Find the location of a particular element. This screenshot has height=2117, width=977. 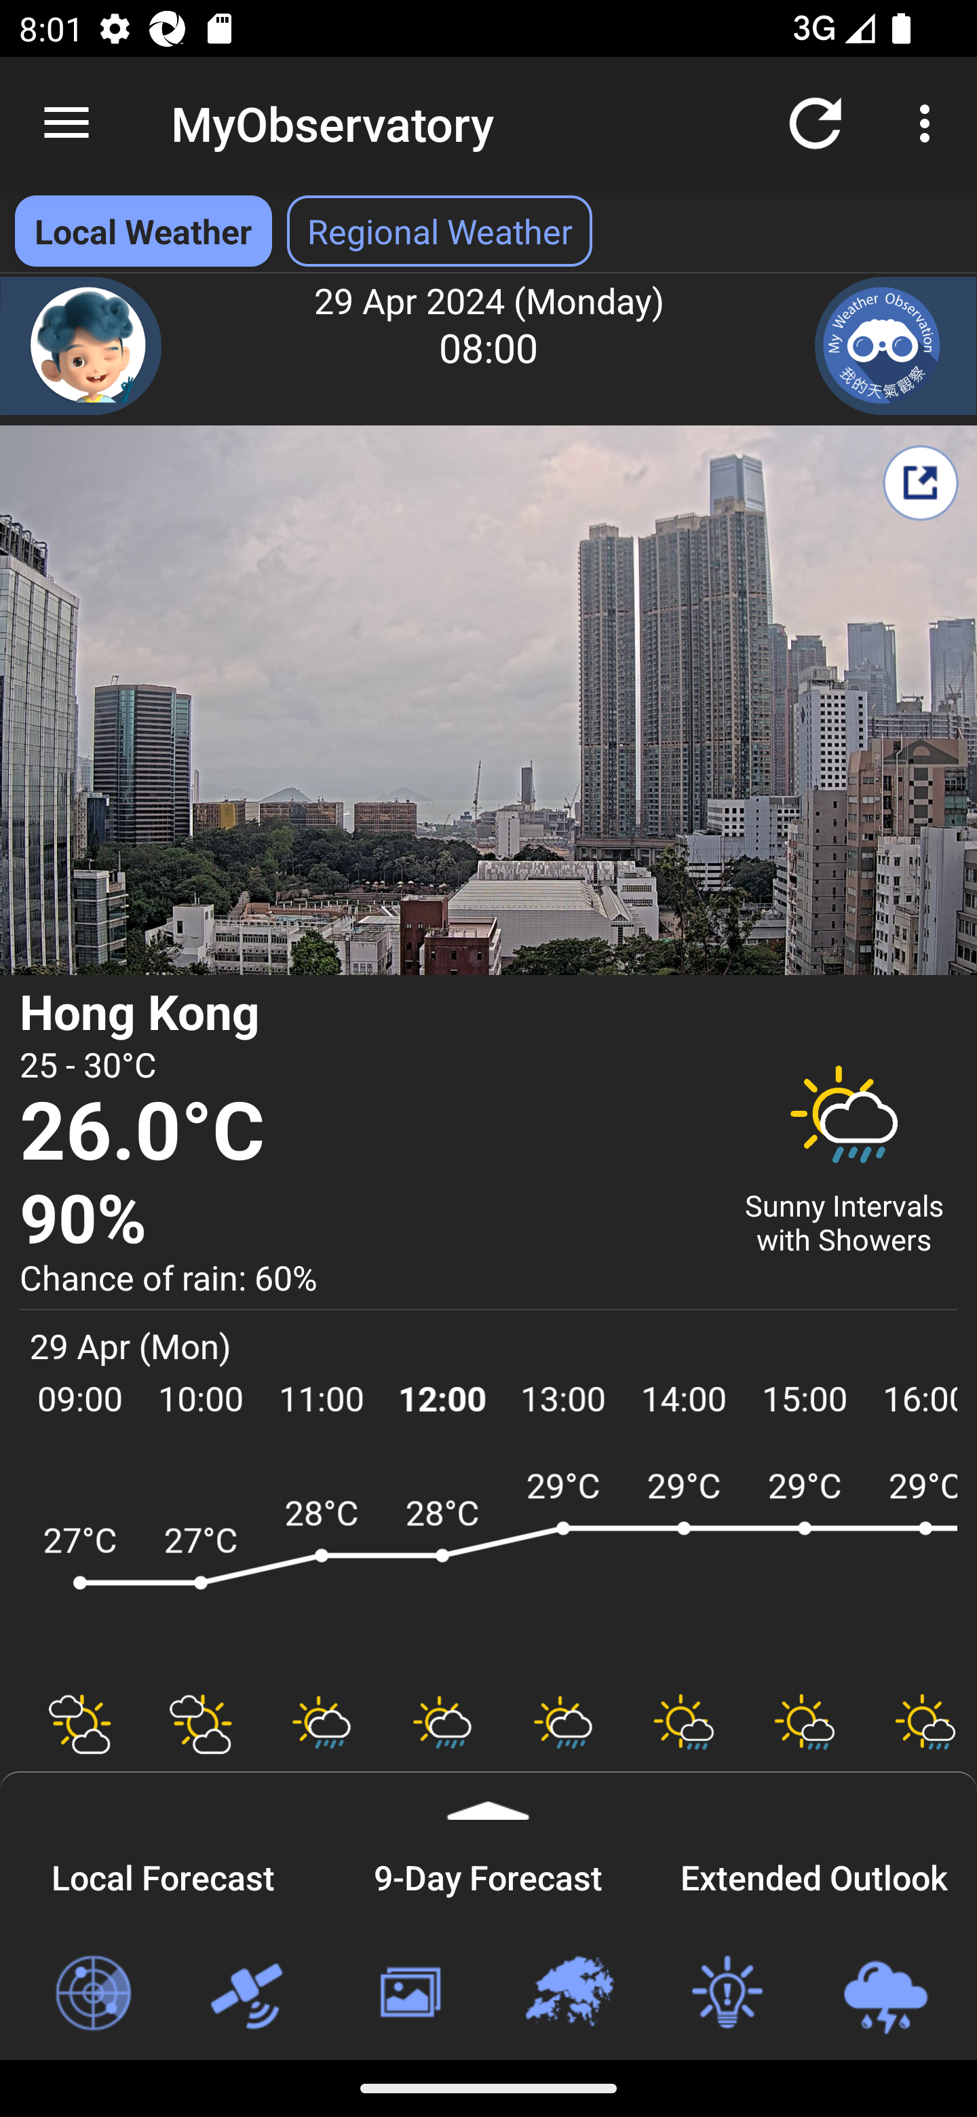

Weather Photos is located at coordinates (408, 1994).